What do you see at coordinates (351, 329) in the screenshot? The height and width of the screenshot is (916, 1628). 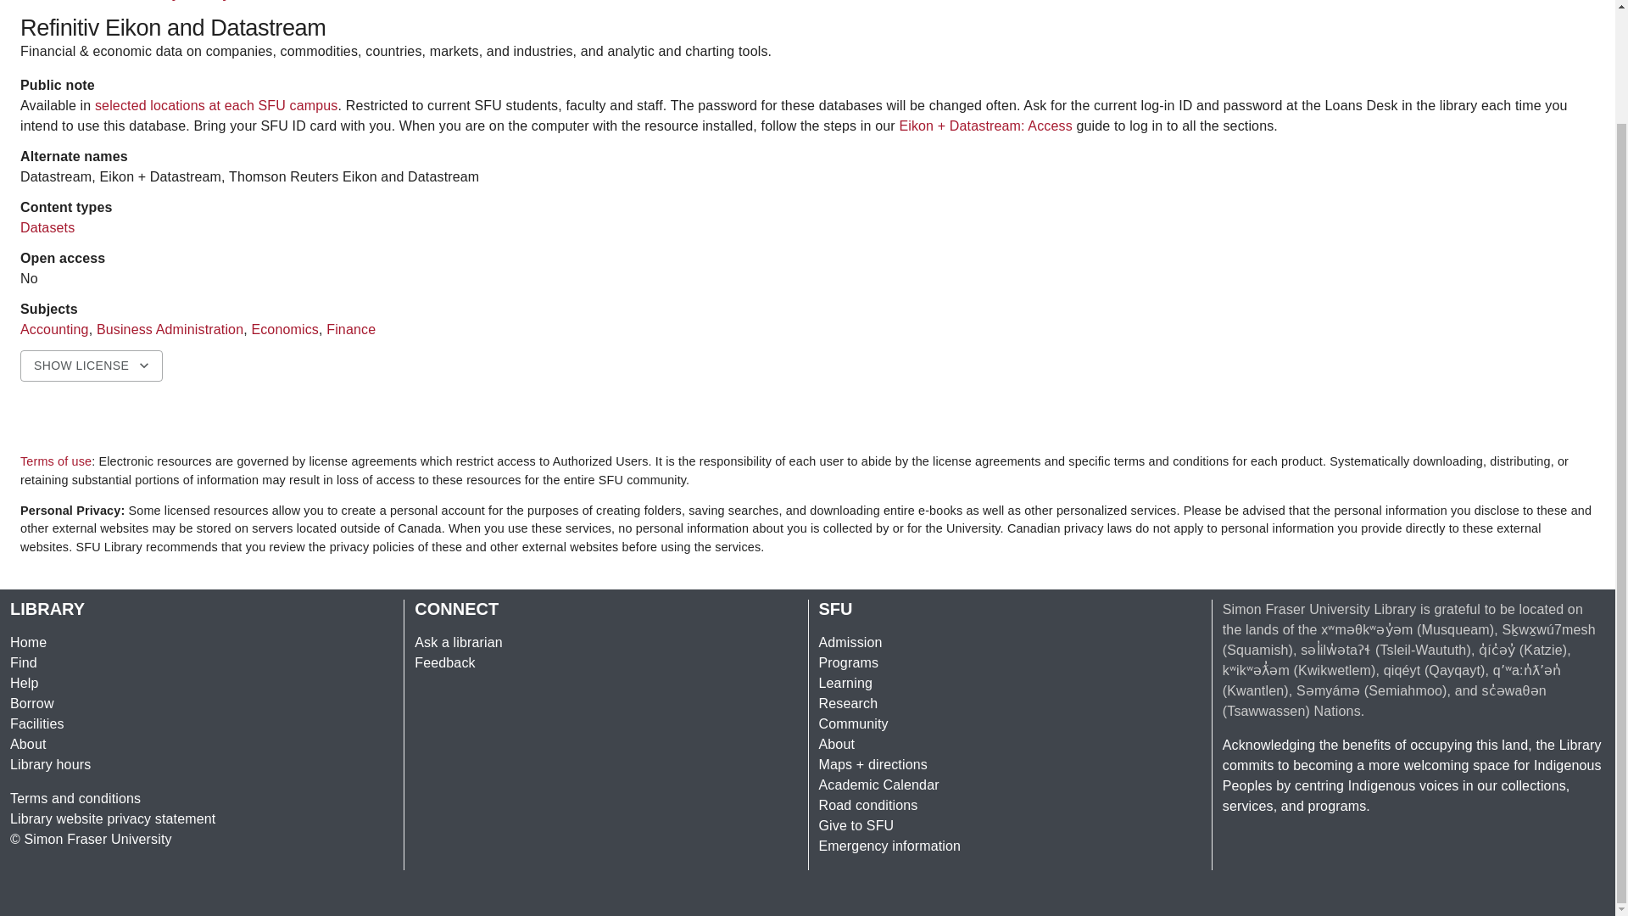 I see `Finance` at bounding box center [351, 329].